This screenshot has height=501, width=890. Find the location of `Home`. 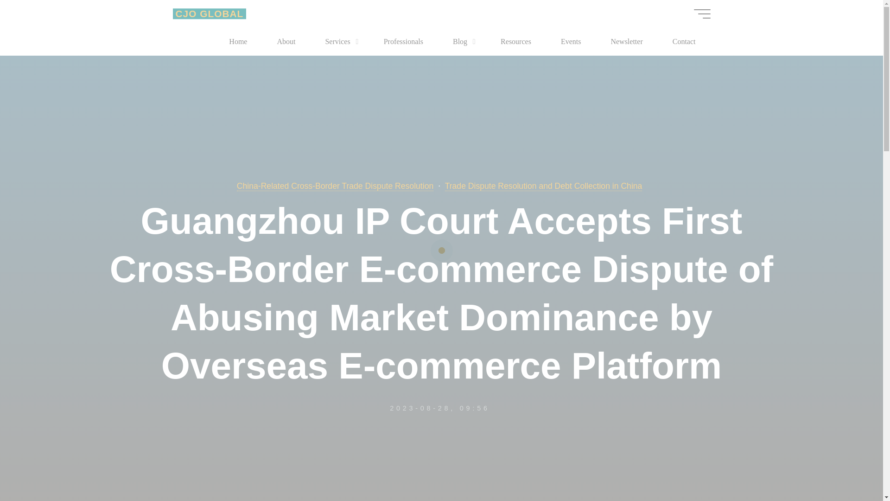

Home is located at coordinates (238, 42).